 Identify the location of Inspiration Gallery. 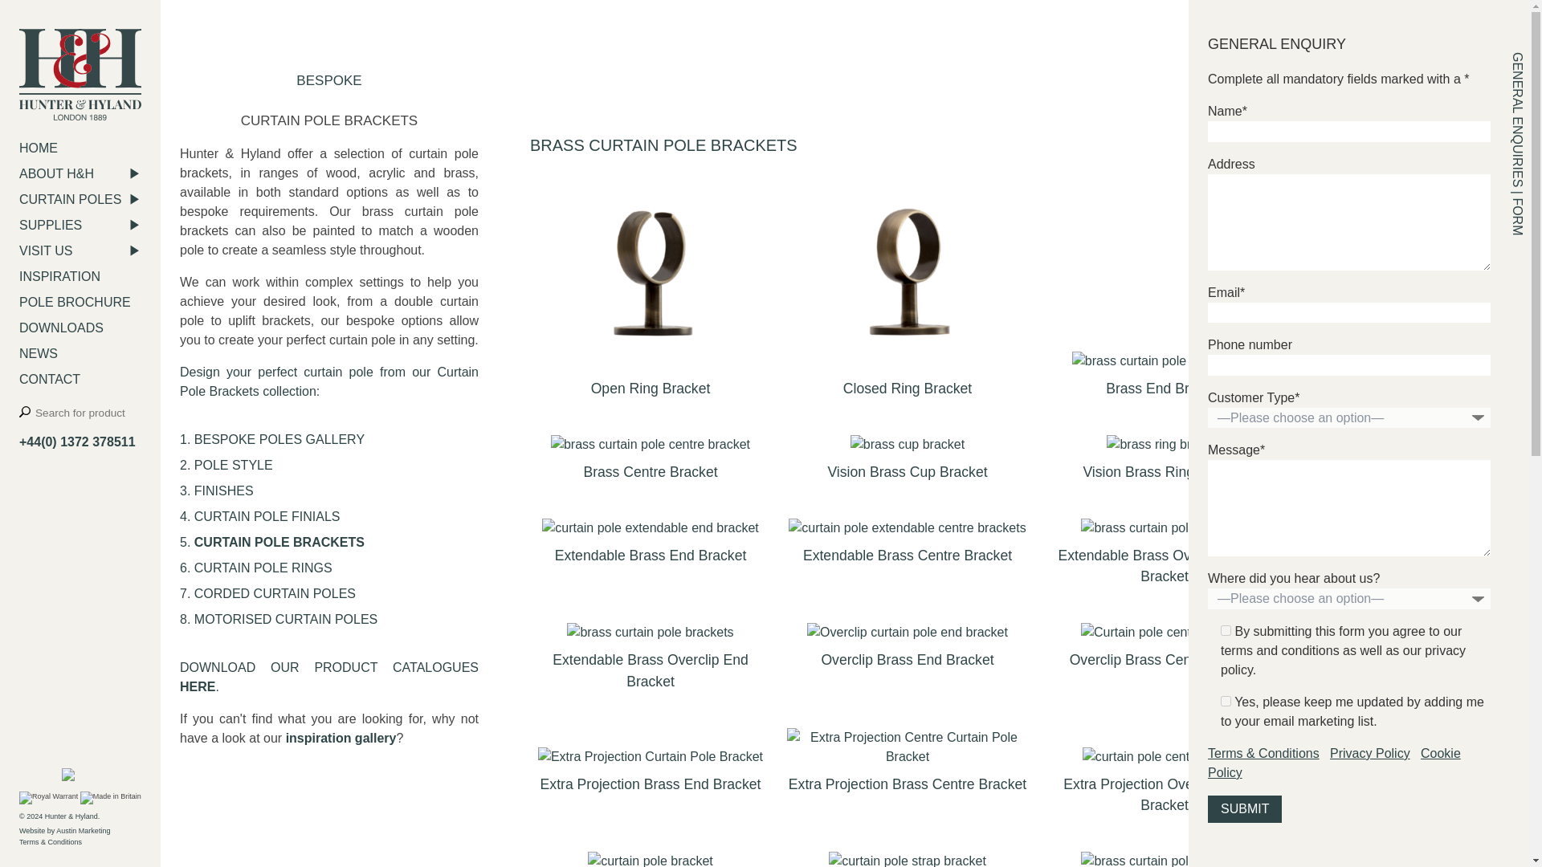
(341, 738).